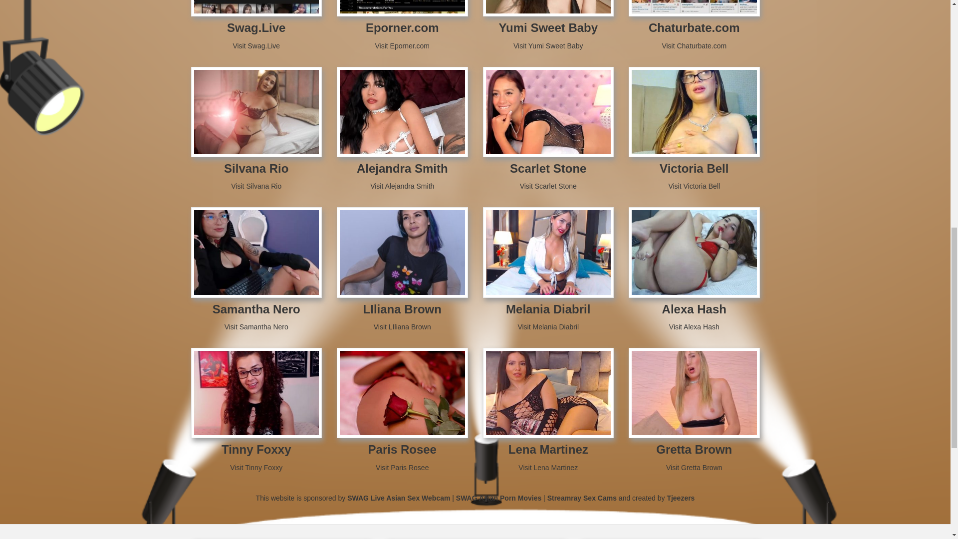  I want to click on Visit Eporner.com, so click(402, 46).